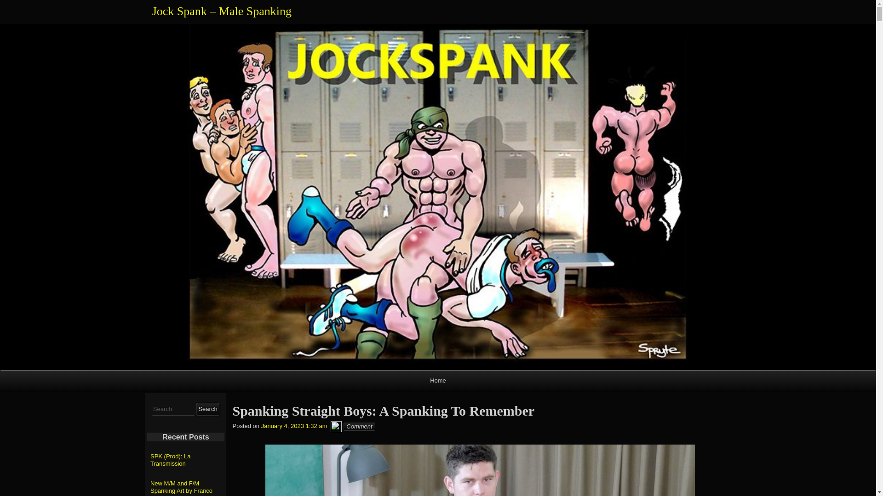 This screenshot has height=496, width=883. Describe the element at coordinates (336, 426) in the screenshot. I see `Ward` at that location.